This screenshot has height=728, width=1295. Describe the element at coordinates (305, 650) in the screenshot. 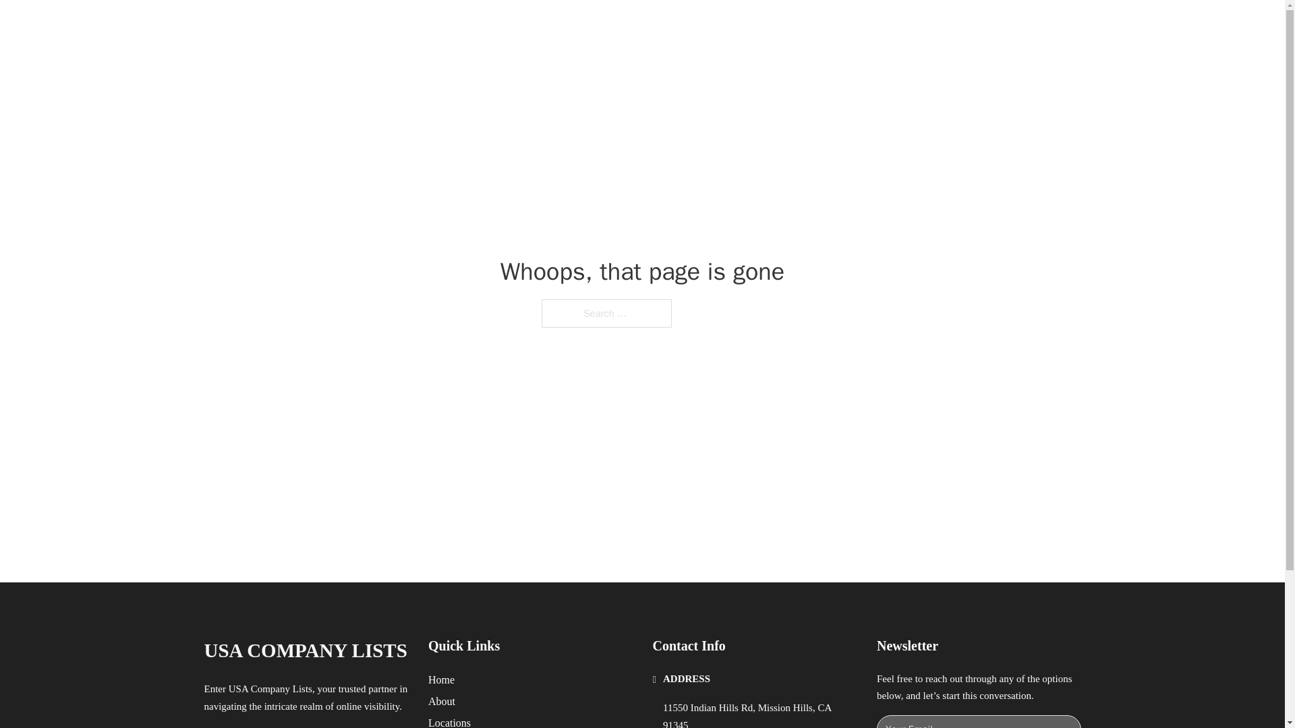

I see `USA COMPANY LISTS` at that location.